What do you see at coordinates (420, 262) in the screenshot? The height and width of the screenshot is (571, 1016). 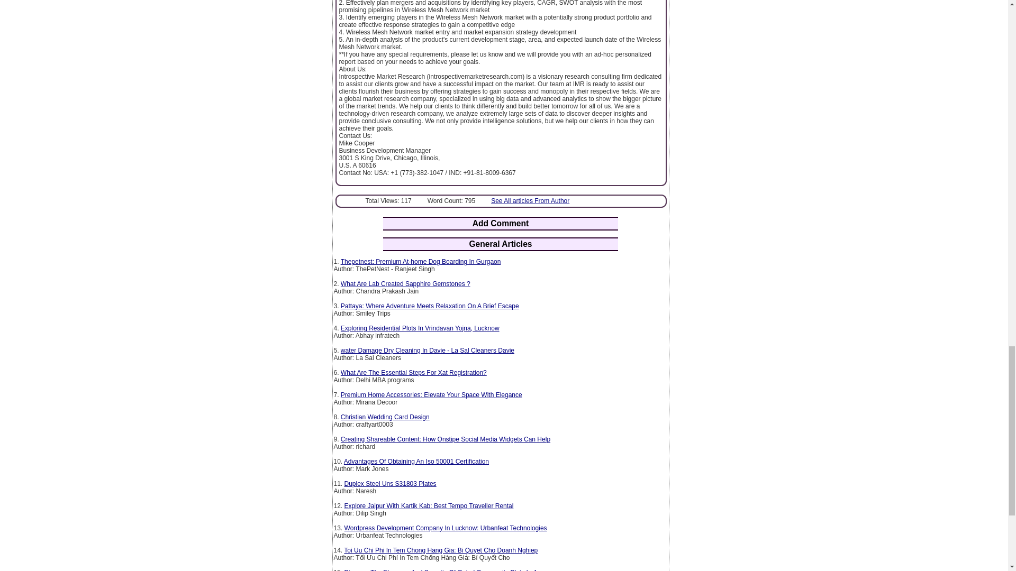 I see `Thepetnest: Premium At-home Dog Boarding In Gurgaon` at bounding box center [420, 262].